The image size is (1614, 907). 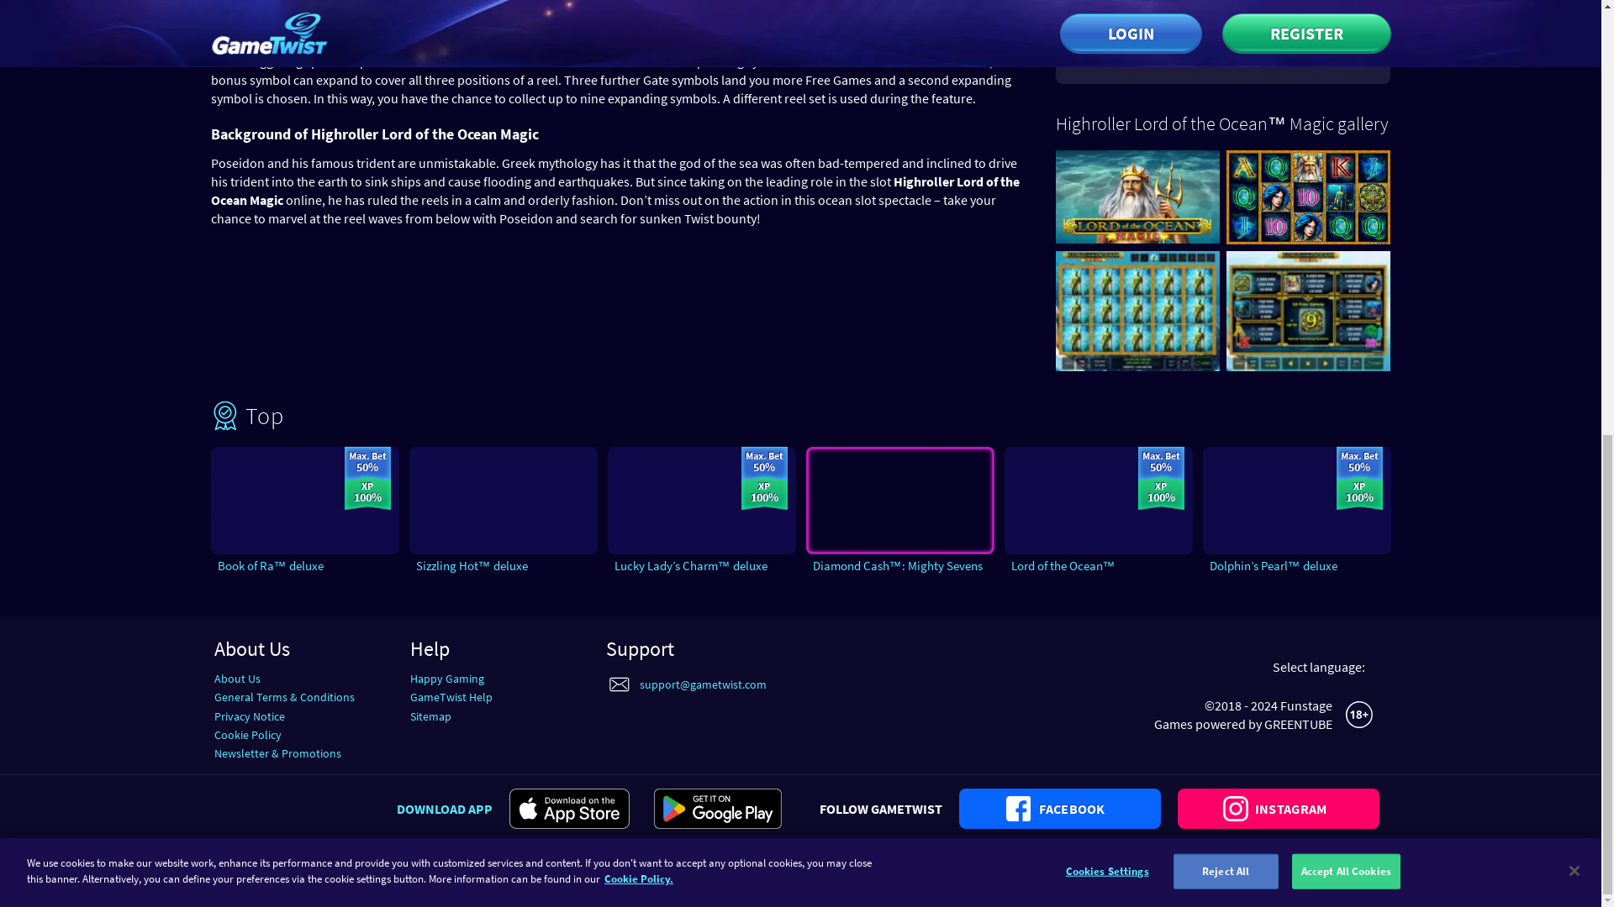 I want to click on About Us, so click(x=236, y=679).